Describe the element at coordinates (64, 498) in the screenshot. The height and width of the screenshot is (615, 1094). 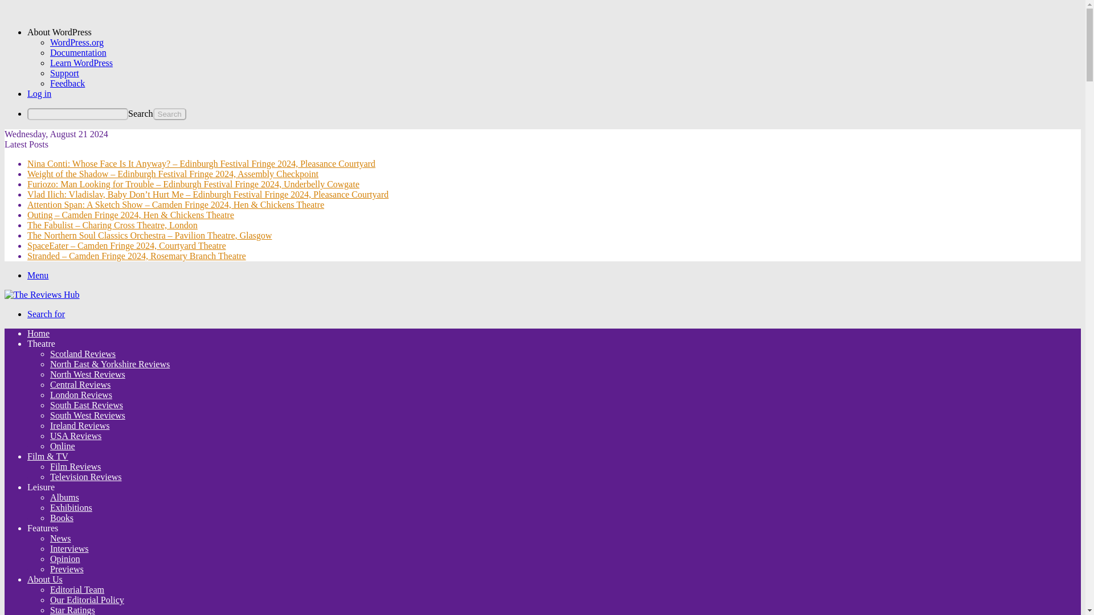
I see `Albums` at that location.